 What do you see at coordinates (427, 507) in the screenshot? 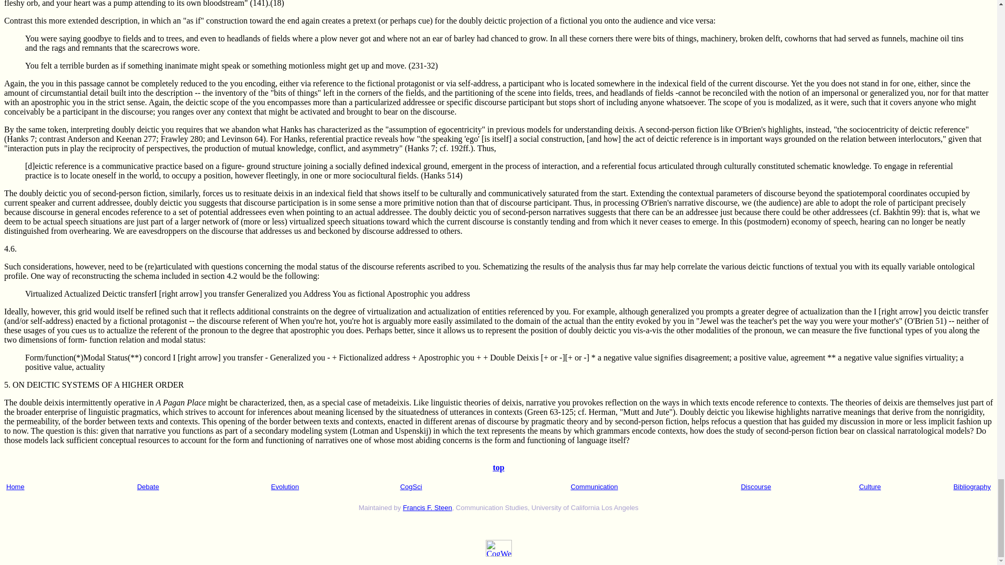
I see `Francis F. Steen` at bounding box center [427, 507].